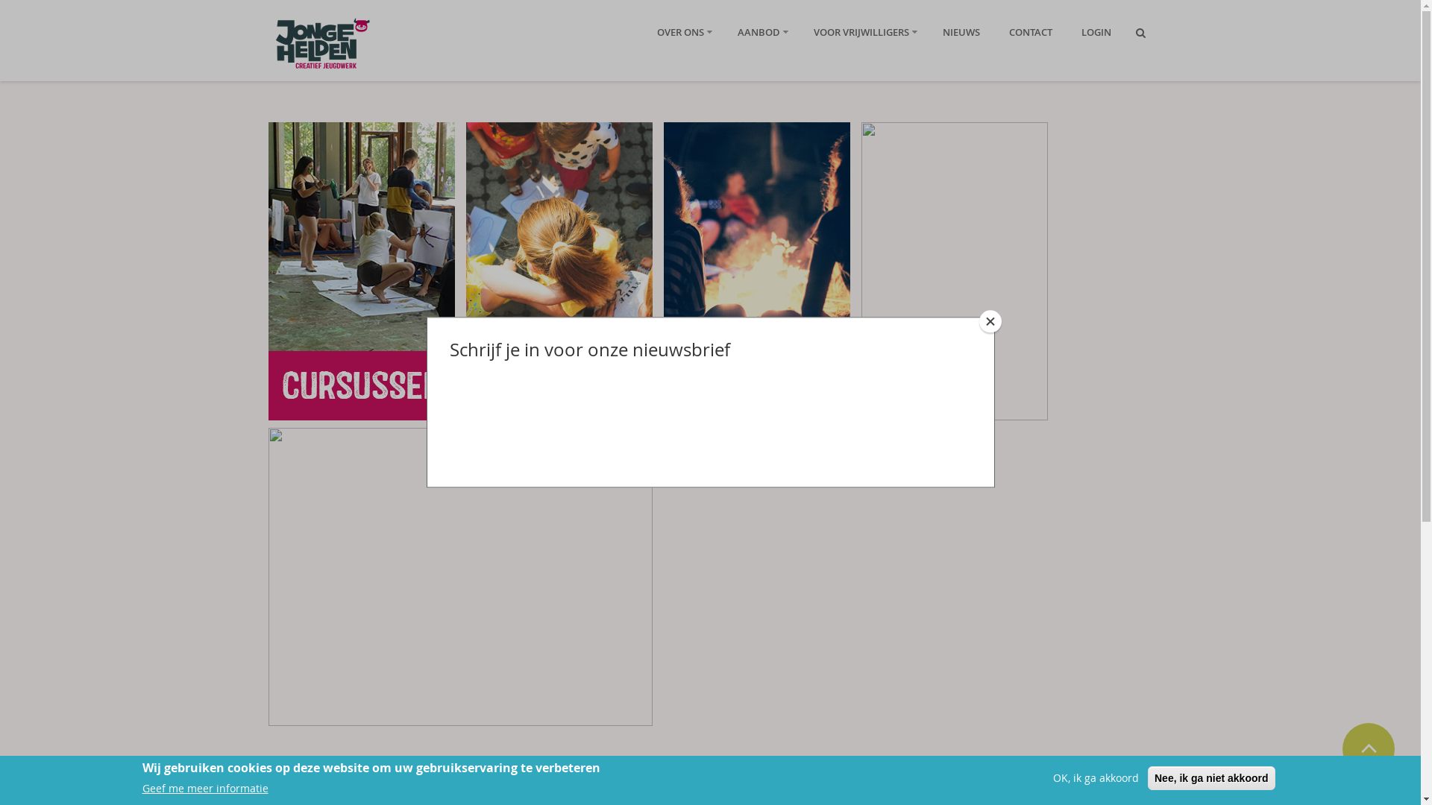 Image resolution: width=1432 pixels, height=805 pixels. Describe the element at coordinates (680, 33) in the screenshot. I see `OVER ONS` at that location.